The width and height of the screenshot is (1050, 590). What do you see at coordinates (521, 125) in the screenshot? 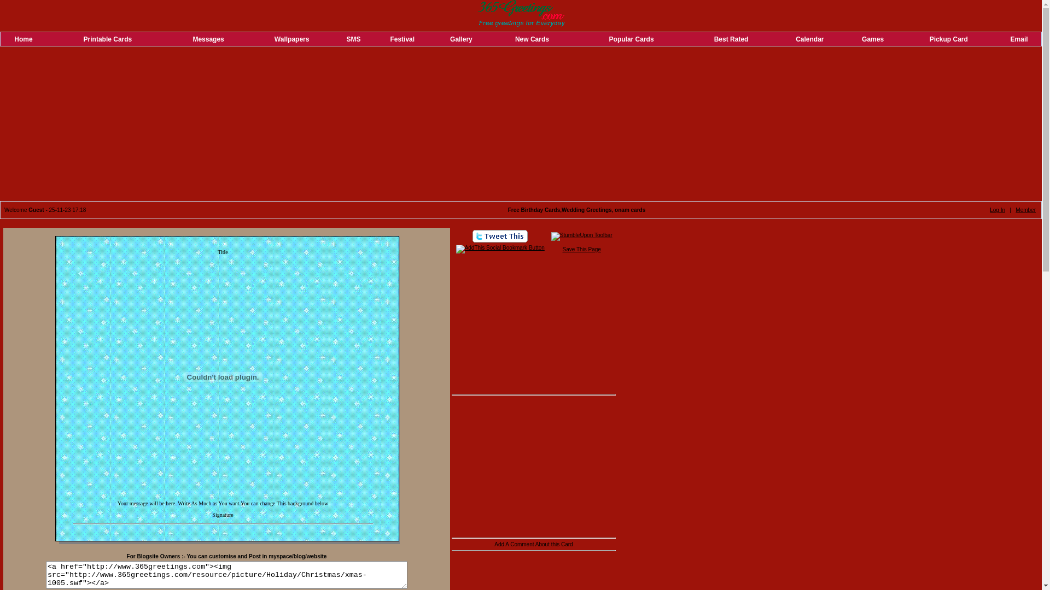
I see `Advertisement` at bounding box center [521, 125].